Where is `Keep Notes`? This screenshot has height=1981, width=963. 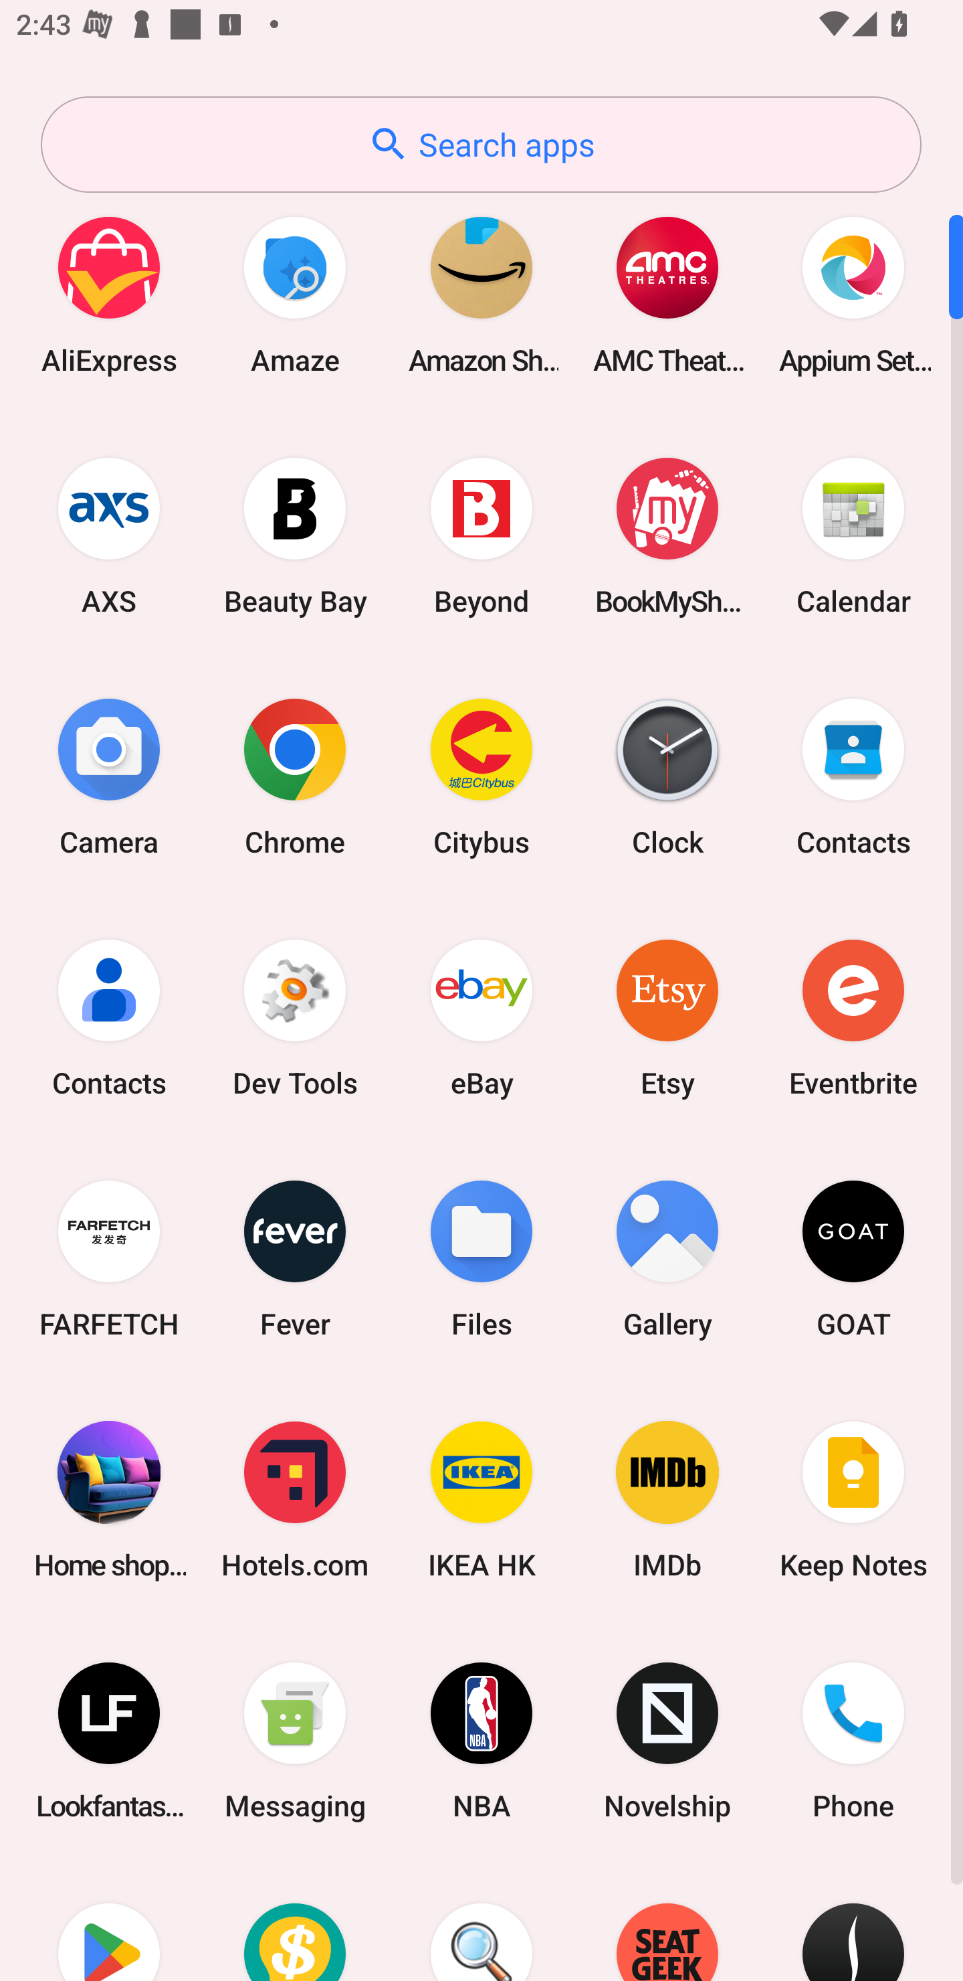
Keep Notes is located at coordinates (853, 1499).